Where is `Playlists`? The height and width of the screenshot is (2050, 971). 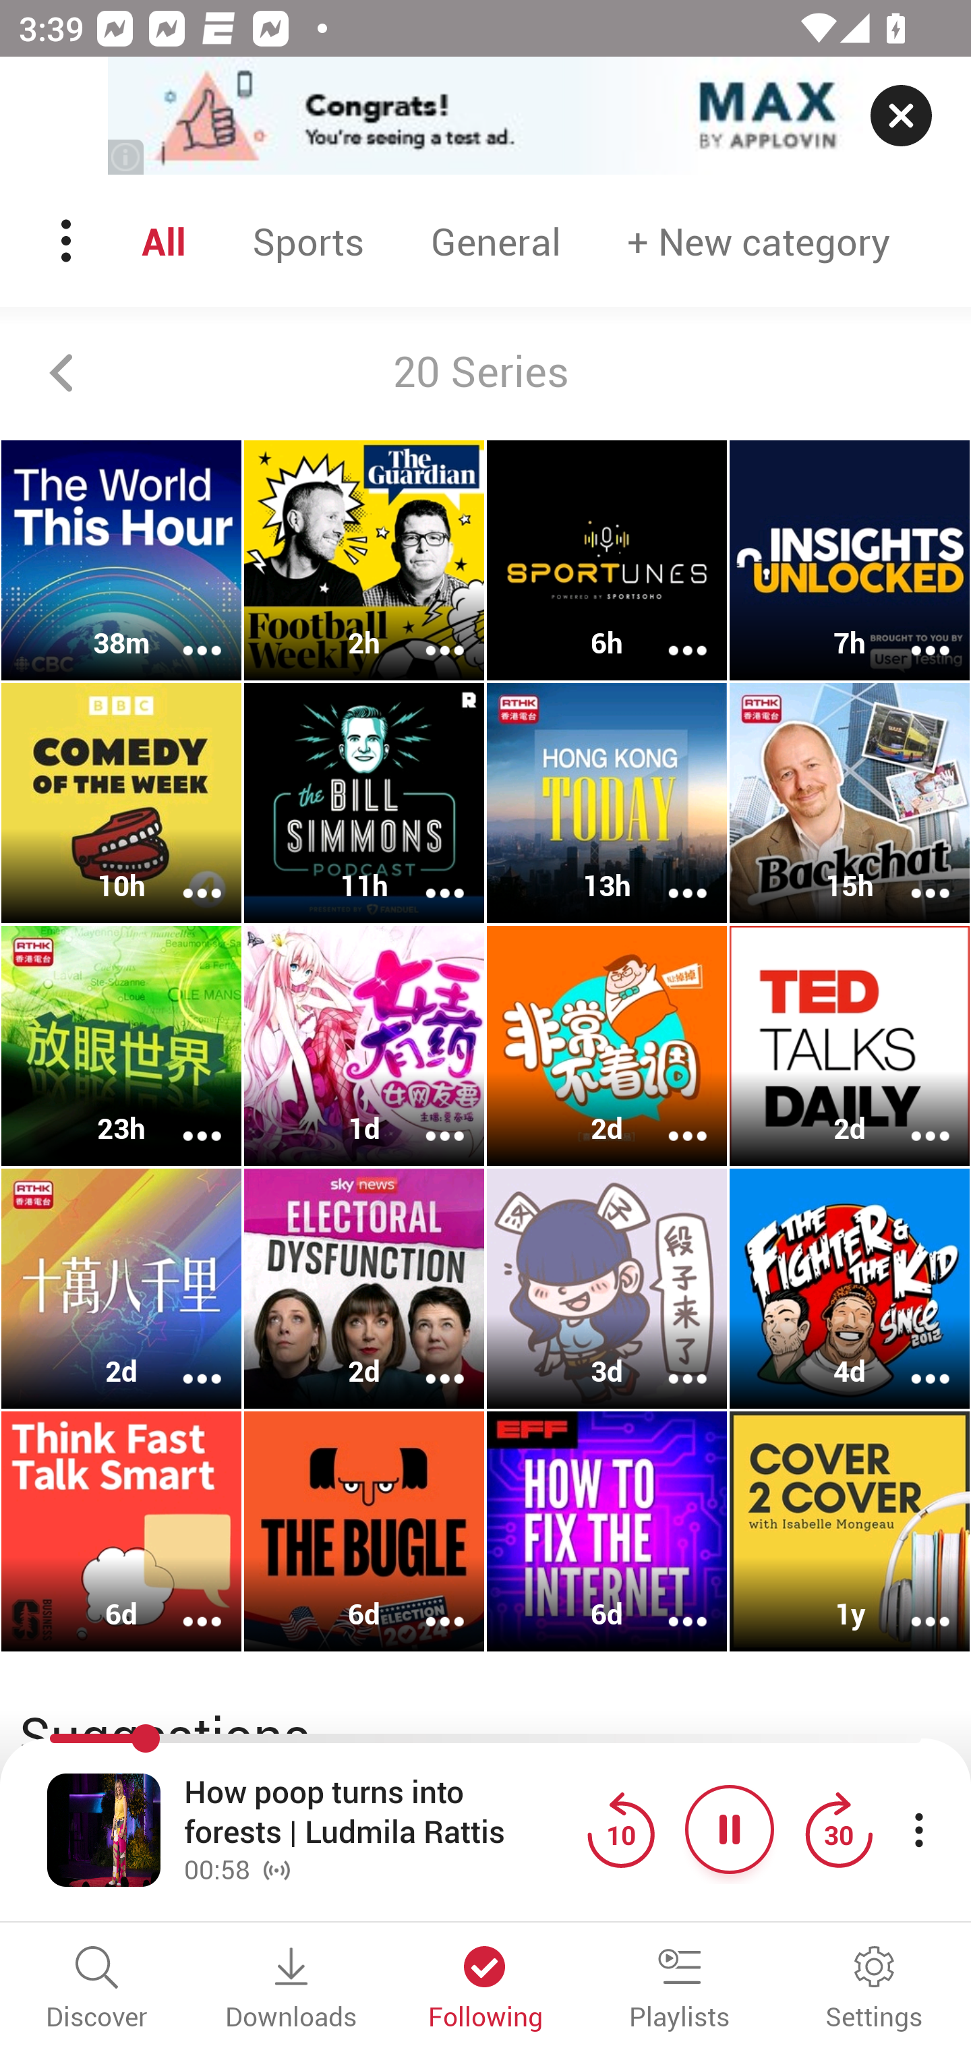
Playlists is located at coordinates (680, 1989).